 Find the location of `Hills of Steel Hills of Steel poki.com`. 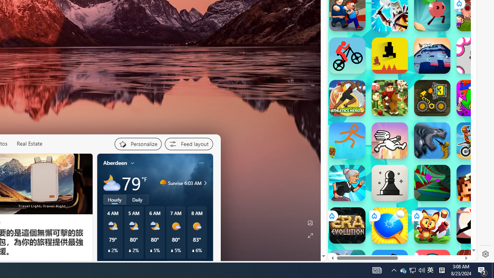

Hills of Steel Hills of Steel poki.com is located at coordinates (364, 107).